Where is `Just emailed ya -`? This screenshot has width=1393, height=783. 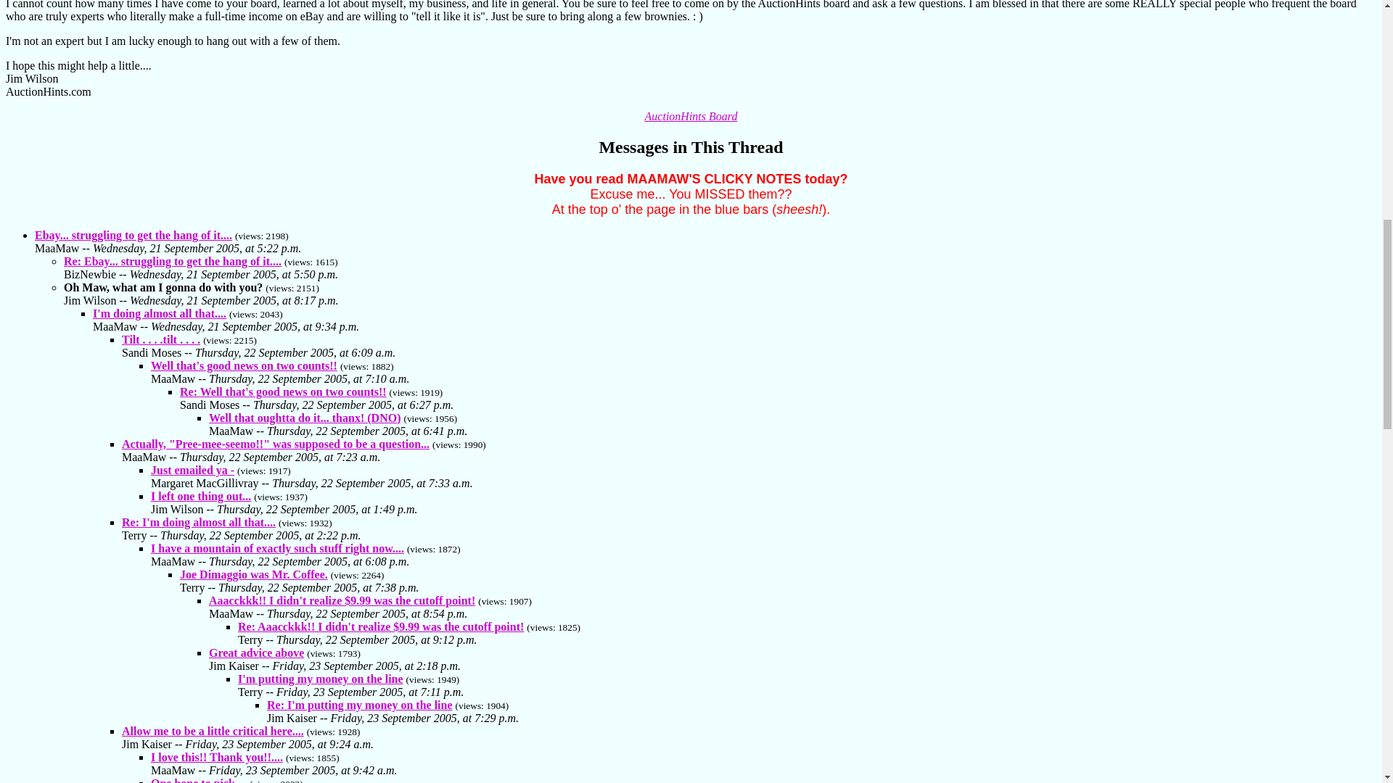 Just emailed ya - is located at coordinates (192, 470).